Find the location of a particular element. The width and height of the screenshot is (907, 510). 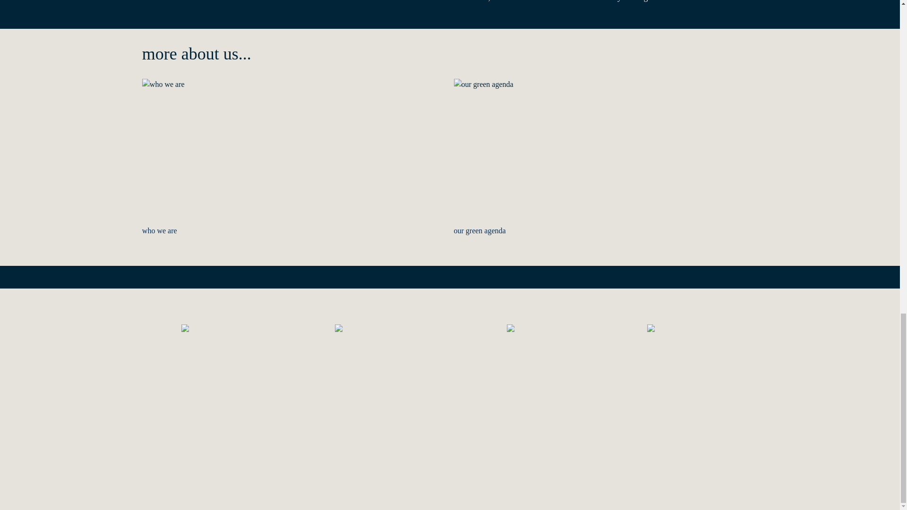

pocket adventures is located at coordinates (216, 348).